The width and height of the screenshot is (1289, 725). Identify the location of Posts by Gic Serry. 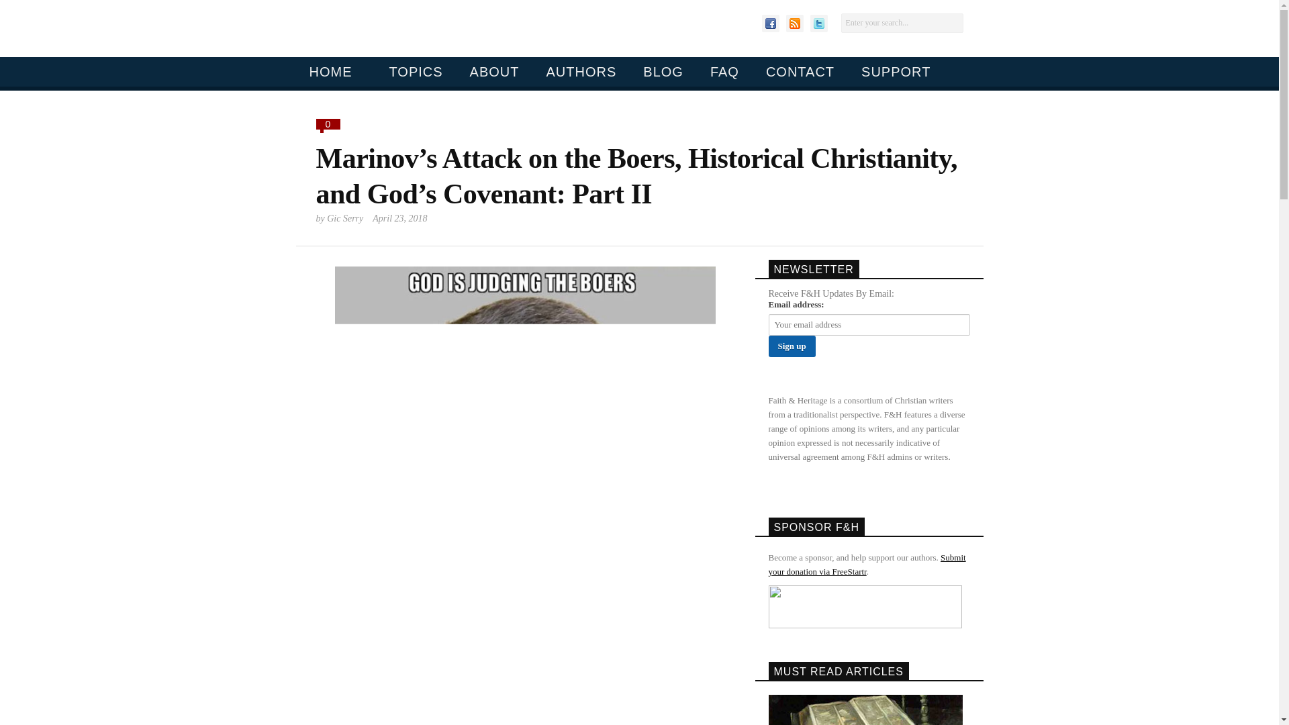
(345, 217).